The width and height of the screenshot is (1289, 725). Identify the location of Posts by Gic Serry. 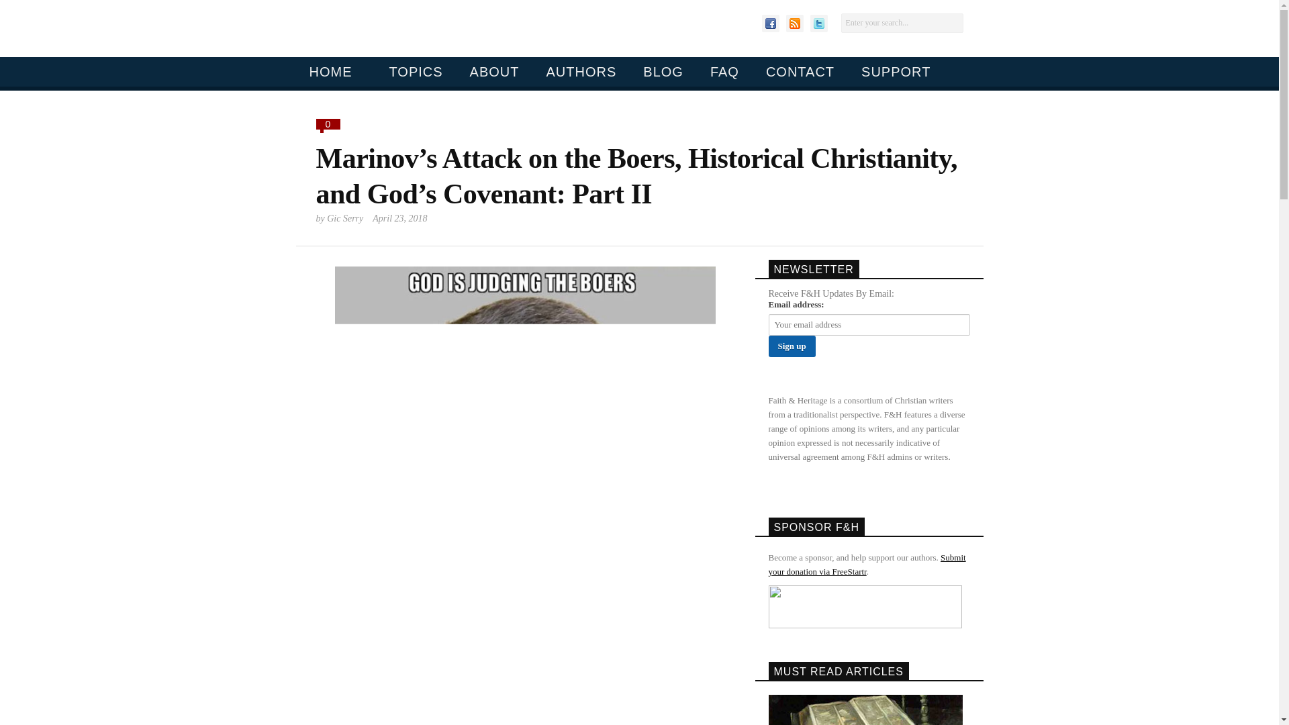
(345, 217).